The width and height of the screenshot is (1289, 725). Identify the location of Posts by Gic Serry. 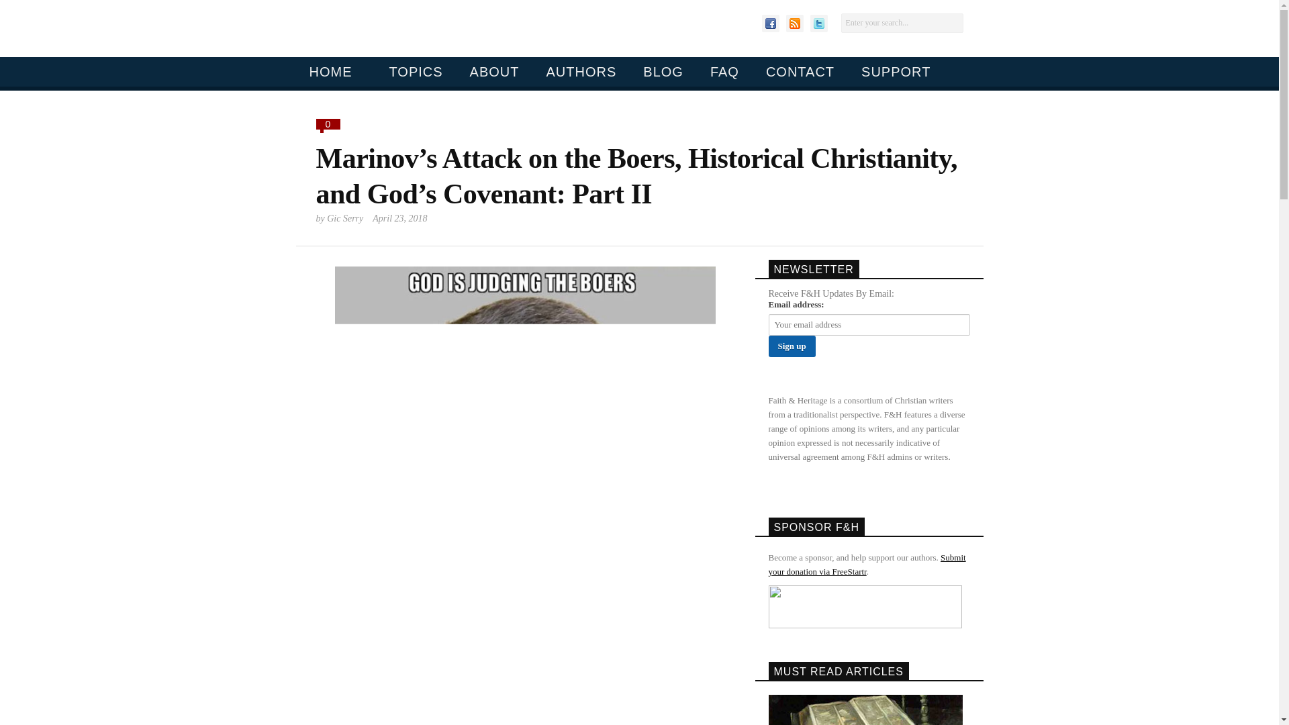
(345, 217).